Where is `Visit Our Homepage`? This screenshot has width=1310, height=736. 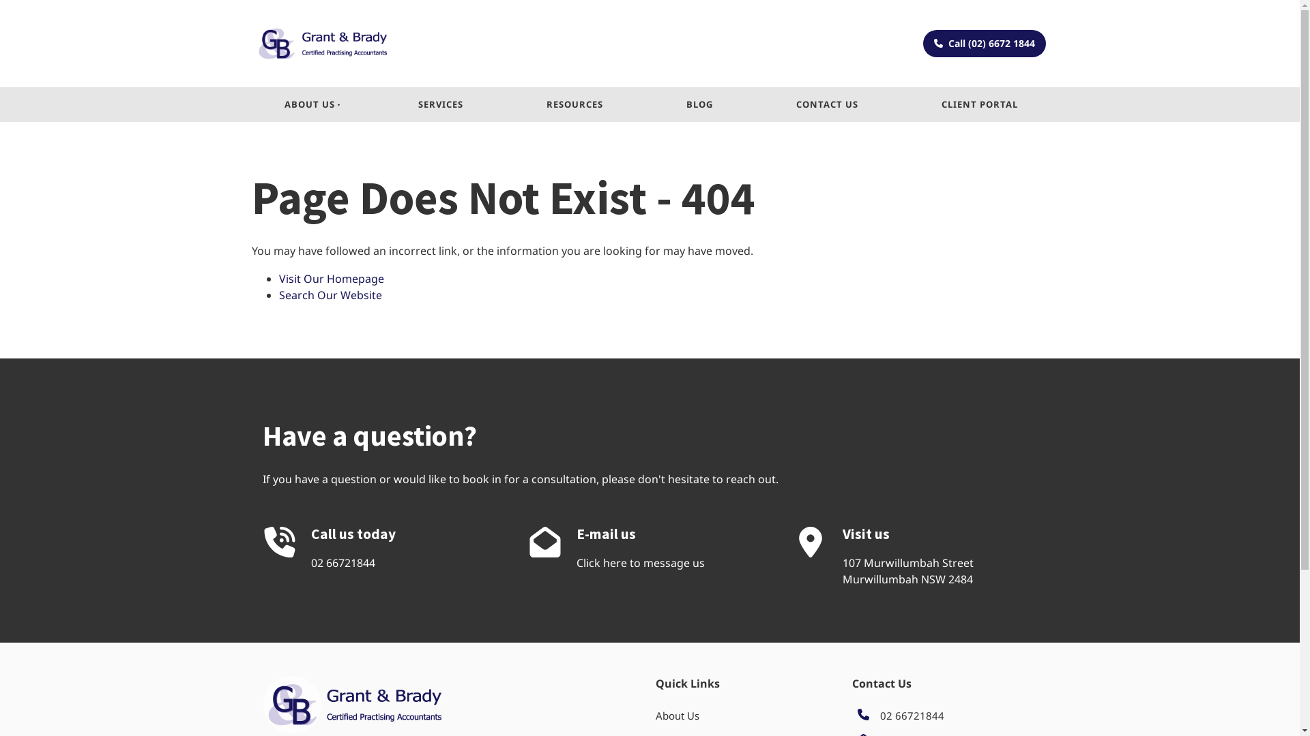
Visit Our Homepage is located at coordinates (331, 279).